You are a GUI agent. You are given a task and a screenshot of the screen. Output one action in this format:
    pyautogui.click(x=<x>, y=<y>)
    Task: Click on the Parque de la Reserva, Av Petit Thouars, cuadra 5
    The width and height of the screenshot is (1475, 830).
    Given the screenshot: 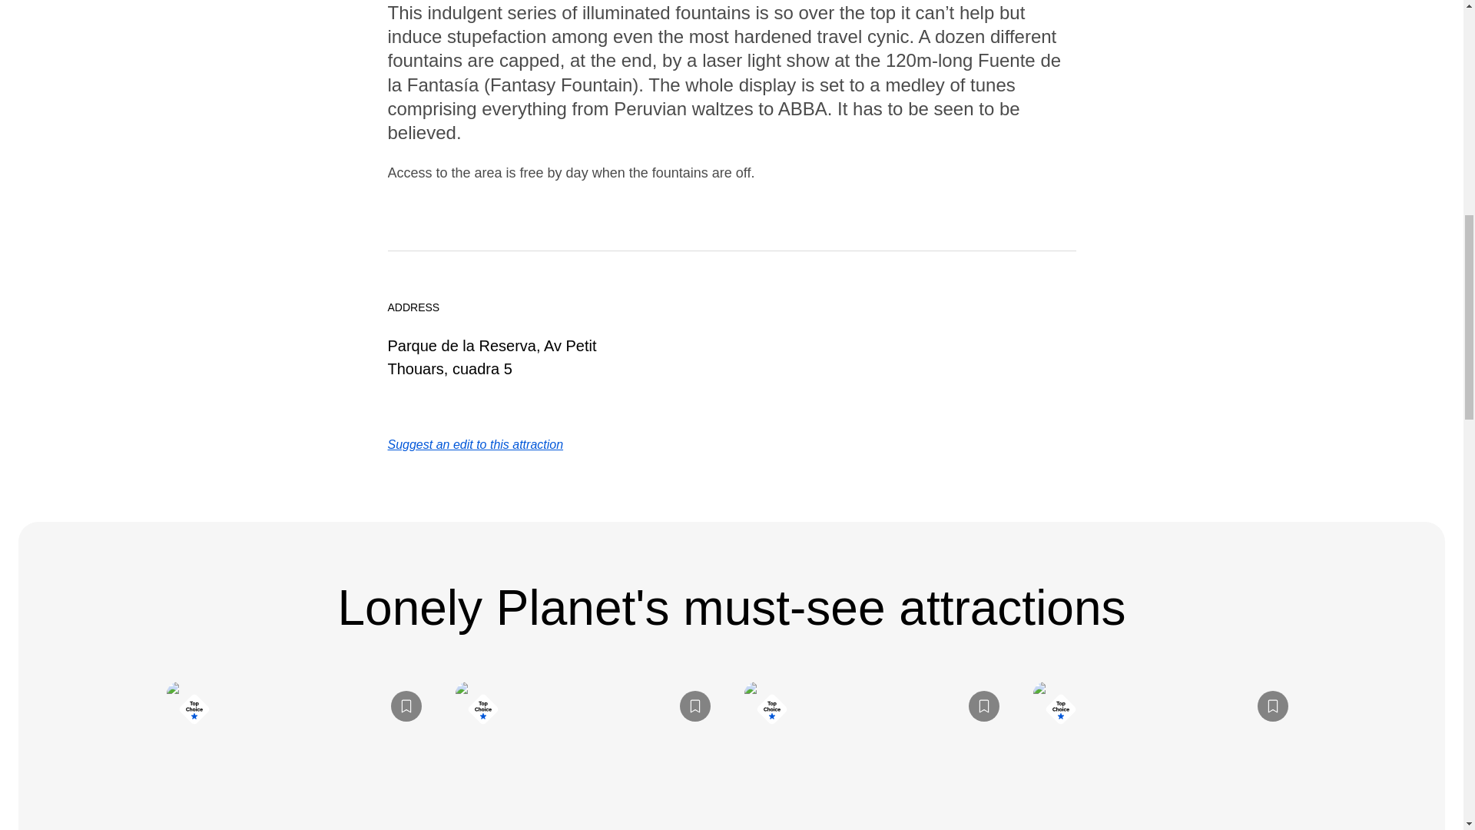 What is the action you would take?
    pyautogui.click(x=491, y=357)
    